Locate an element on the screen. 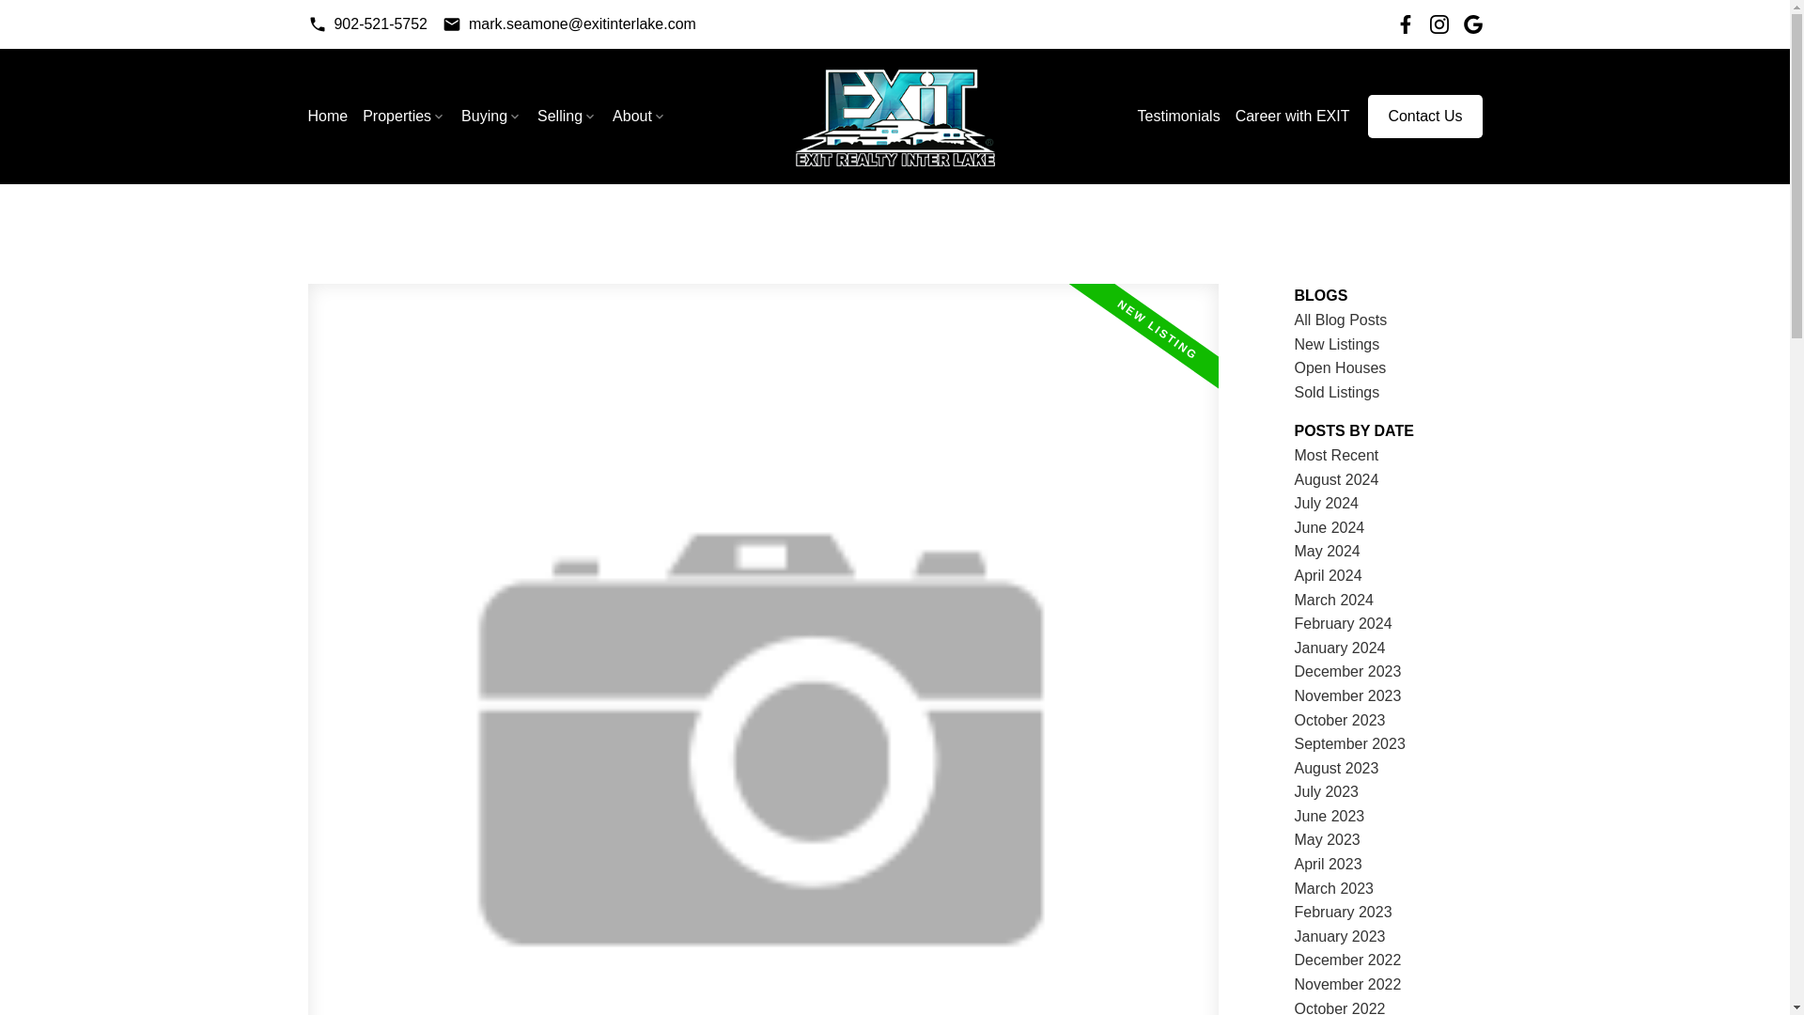 Image resolution: width=1804 pixels, height=1015 pixels. Career with EXIT is located at coordinates (1293, 117).